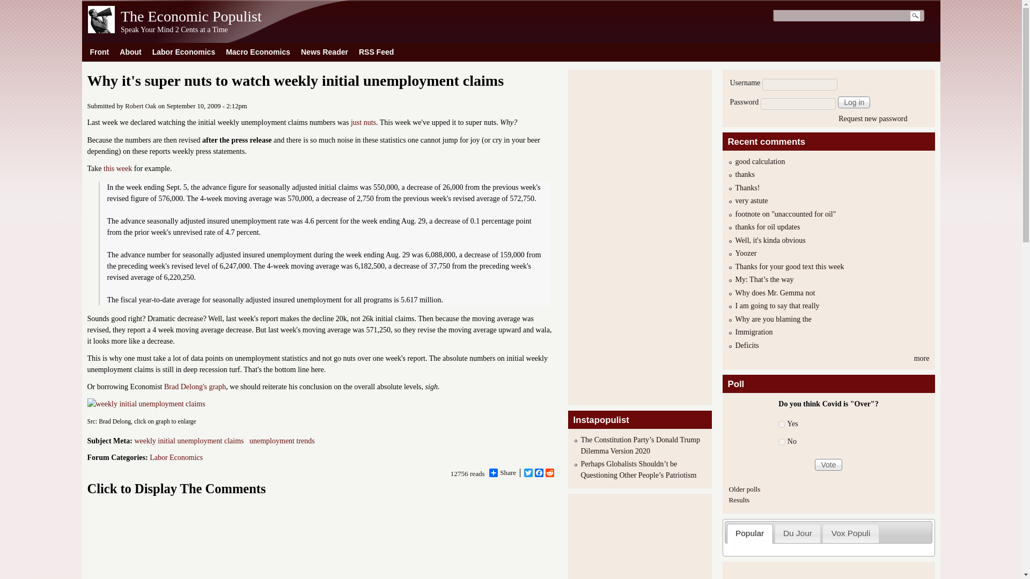  What do you see at coordinates (191, 16) in the screenshot?
I see `Home page` at bounding box center [191, 16].